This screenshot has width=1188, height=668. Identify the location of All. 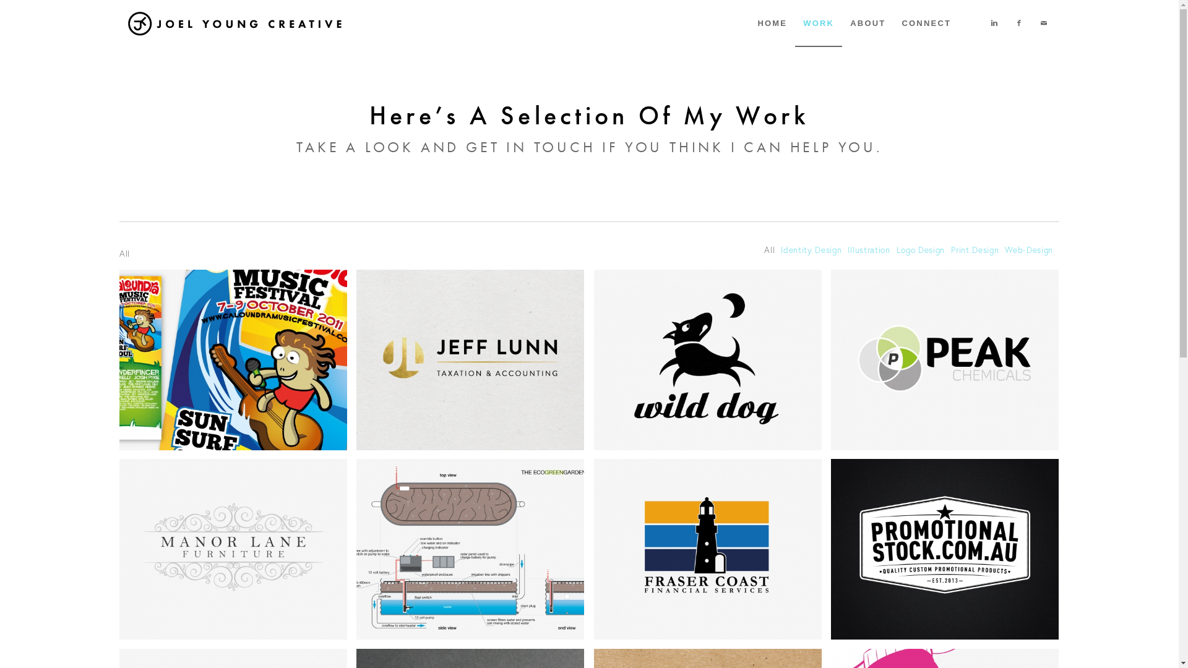
(770, 251).